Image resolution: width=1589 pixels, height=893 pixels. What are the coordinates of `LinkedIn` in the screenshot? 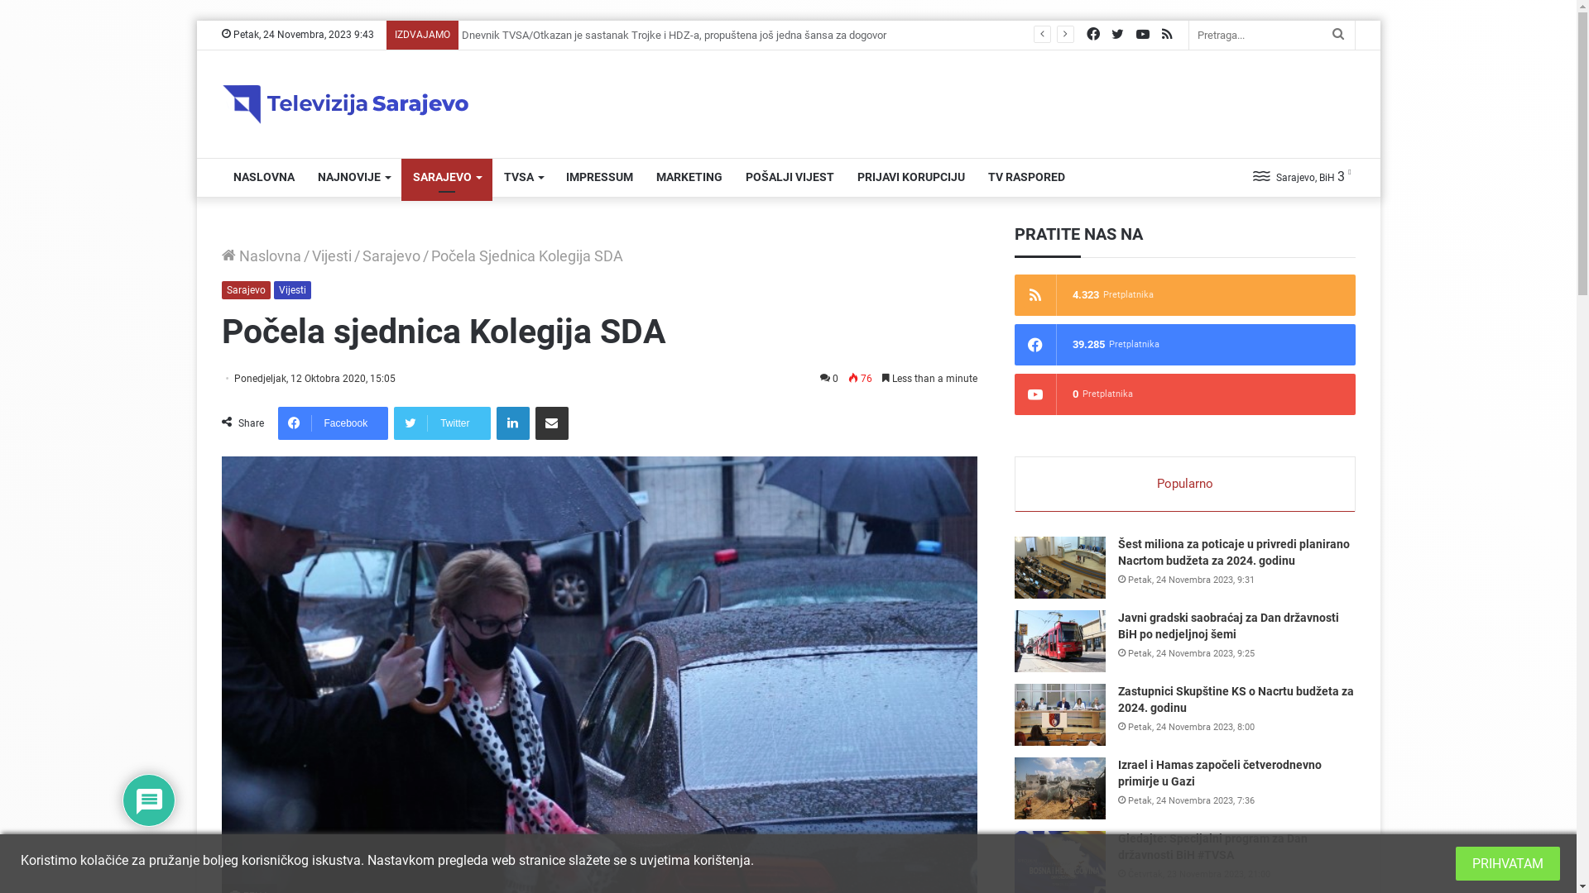 It's located at (513, 423).